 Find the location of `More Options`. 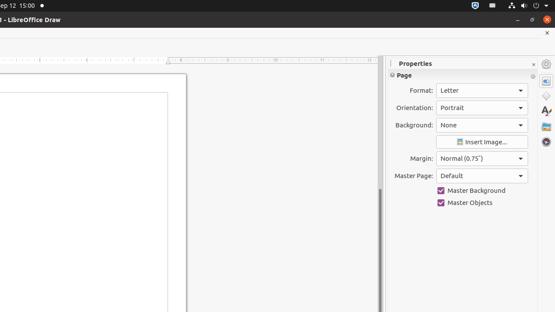

More Options is located at coordinates (533, 77).